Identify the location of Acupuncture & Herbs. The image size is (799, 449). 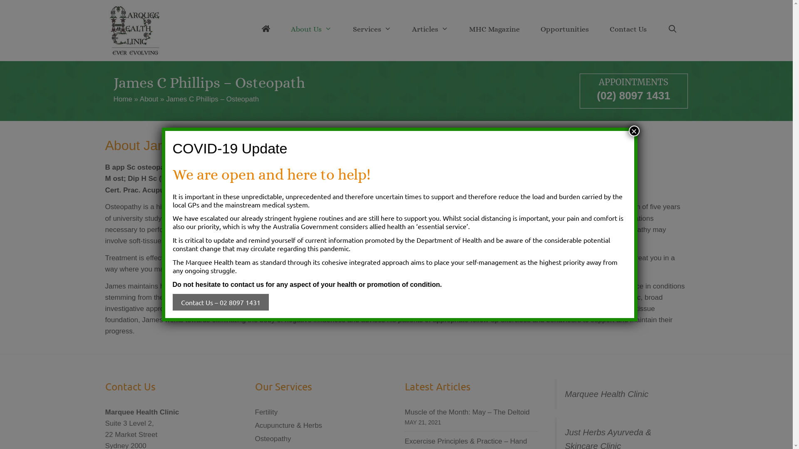
(288, 426).